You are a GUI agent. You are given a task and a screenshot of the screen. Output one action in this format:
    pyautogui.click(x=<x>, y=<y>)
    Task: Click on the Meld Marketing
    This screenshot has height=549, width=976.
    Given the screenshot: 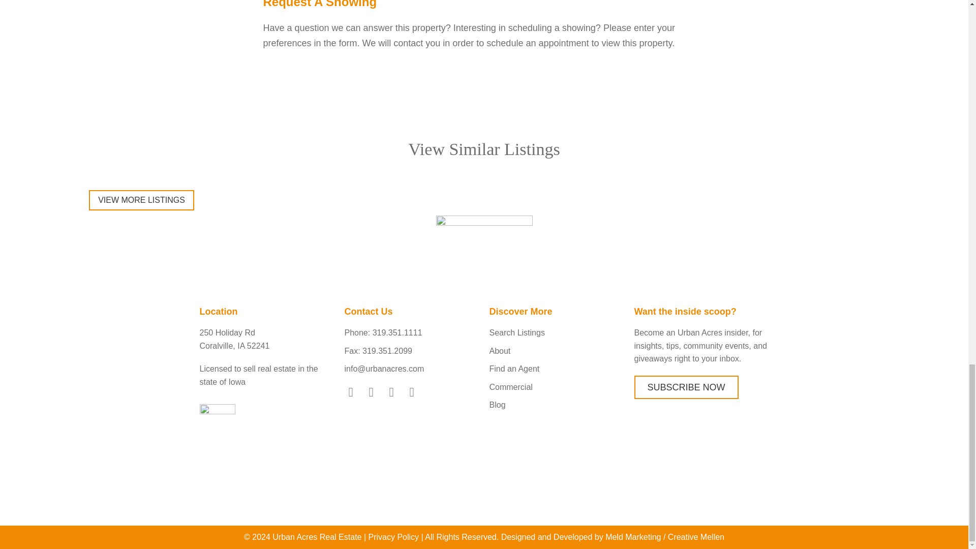 What is the action you would take?
    pyautogui.click(x=632, y=537)
    